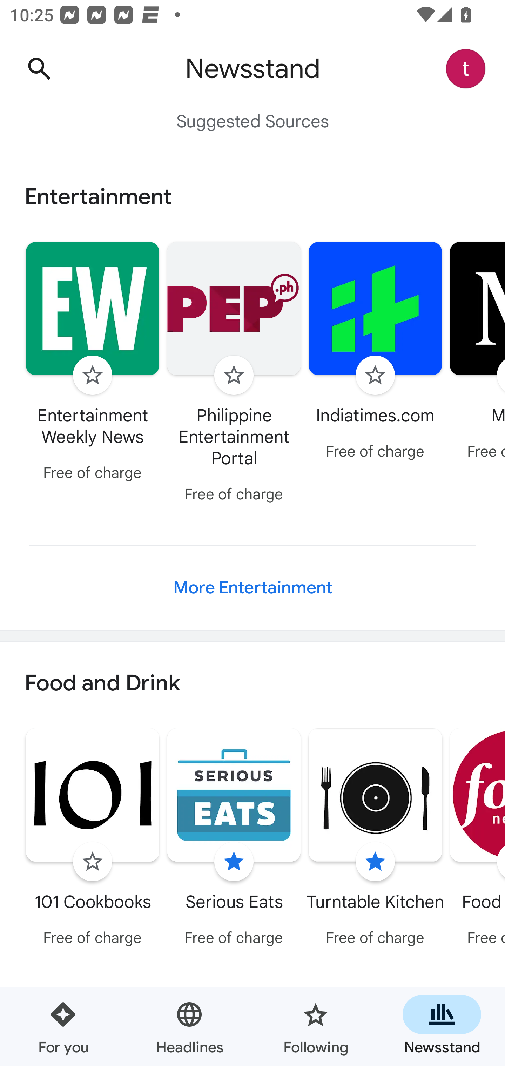 Image resolution: width=505 pixels, height=1066 pixels. I want to click on Unfollow Turntable Kitchen Free of charge, so click(375, 839).